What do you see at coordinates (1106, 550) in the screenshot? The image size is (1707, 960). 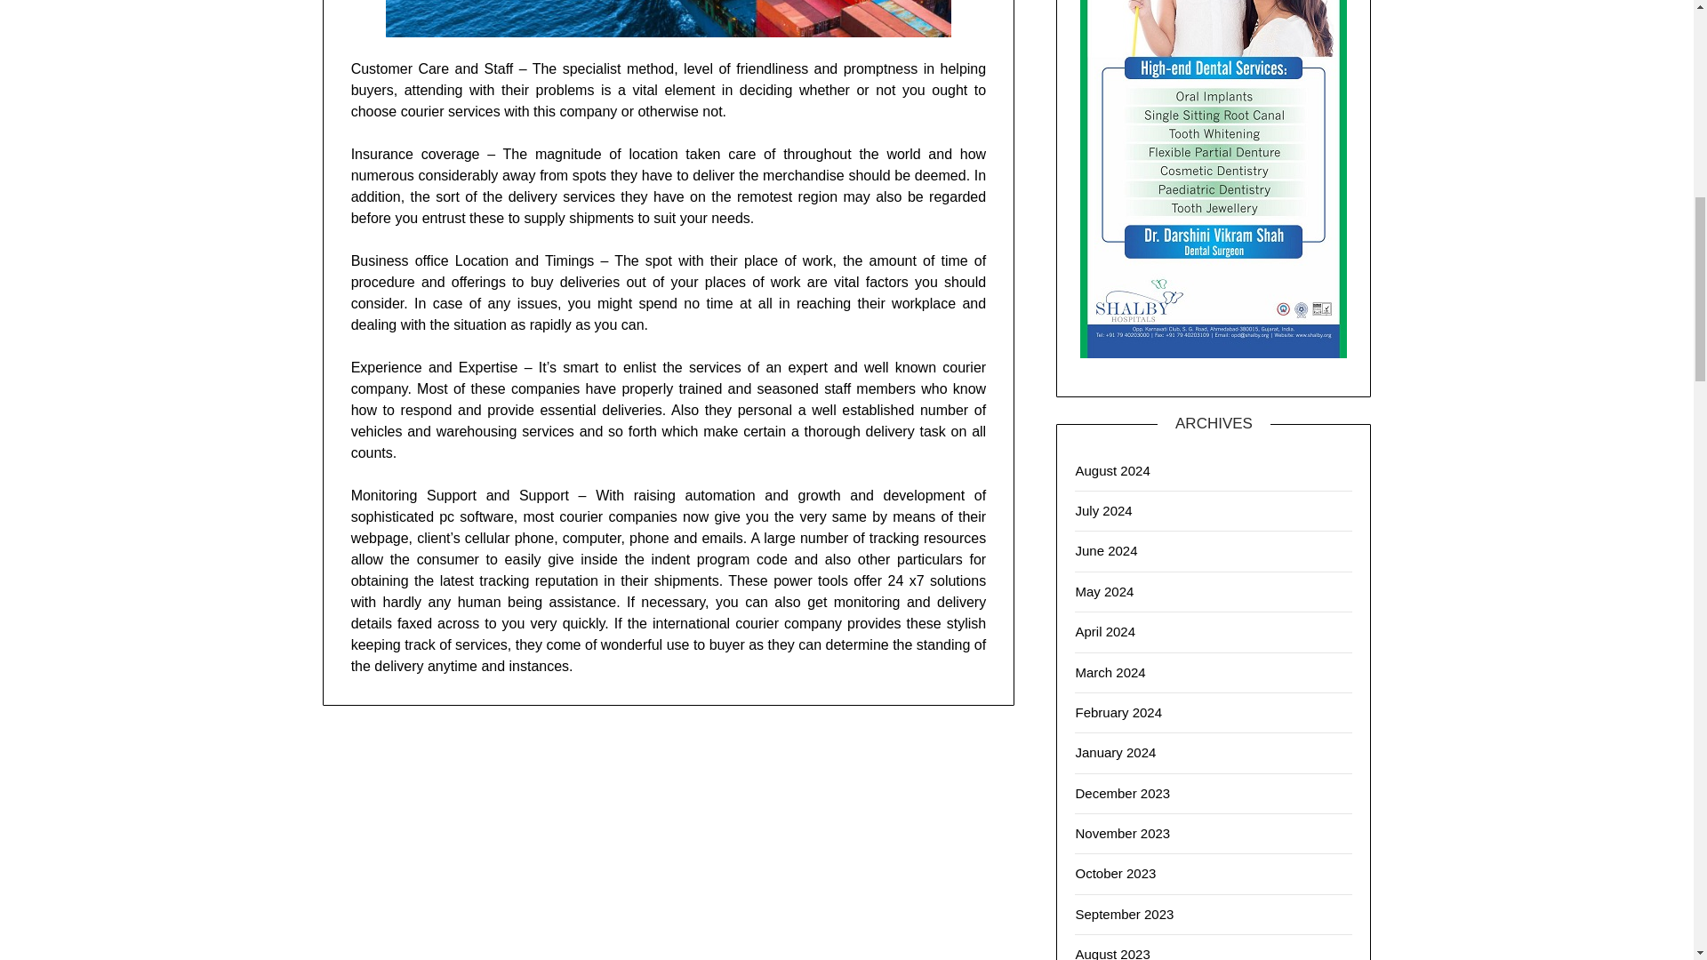 I see `June 2024` at bounding box center [1106, 550].